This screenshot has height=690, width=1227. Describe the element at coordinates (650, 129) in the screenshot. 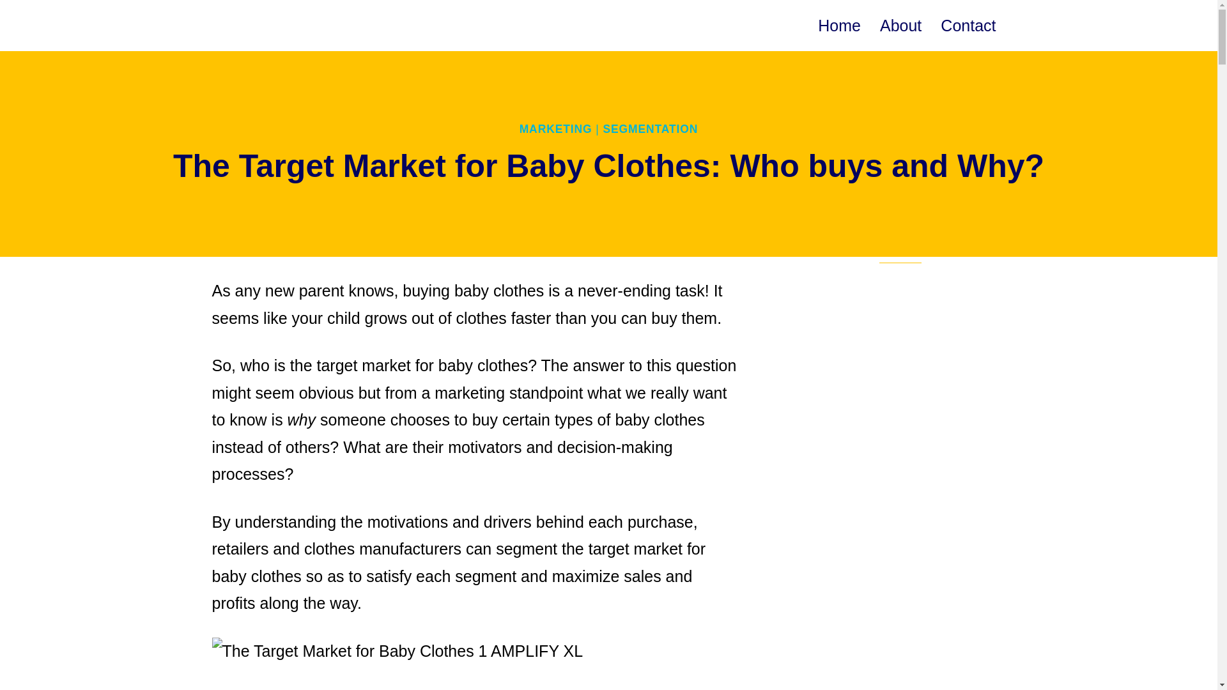

I see `SEGMENTATION` at that location.